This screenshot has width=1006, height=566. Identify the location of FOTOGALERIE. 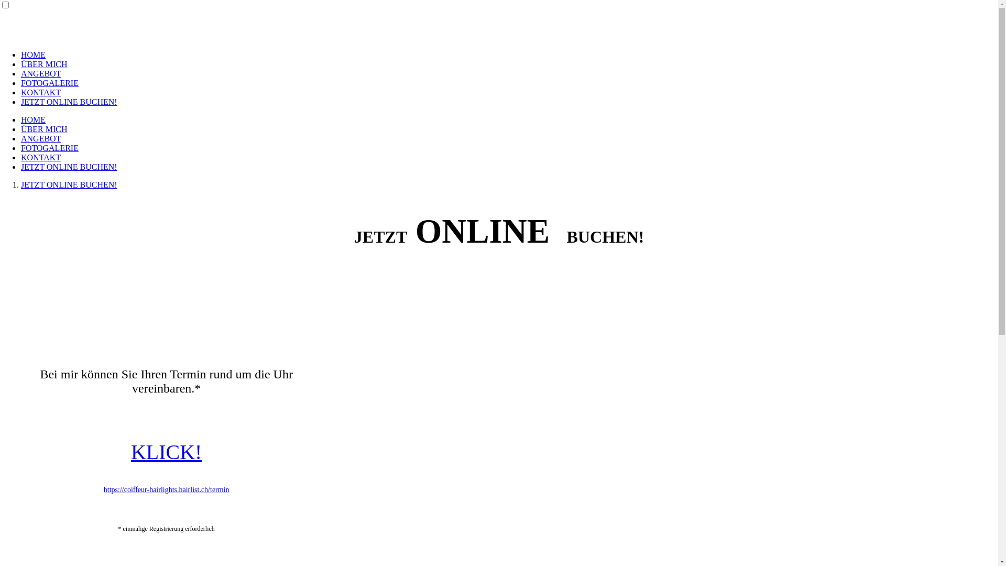
(50, 83).